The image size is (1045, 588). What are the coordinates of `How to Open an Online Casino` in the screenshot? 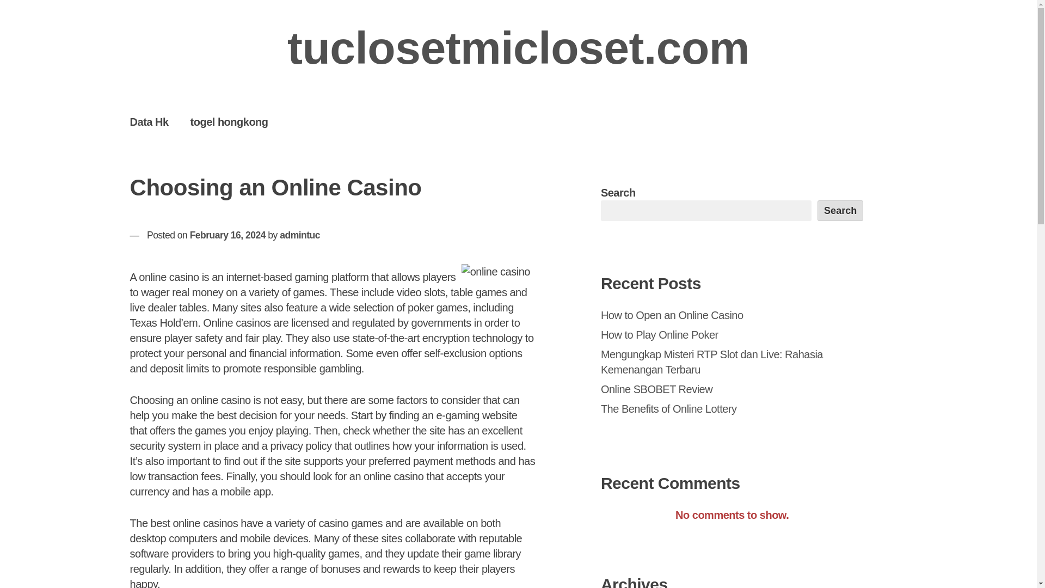 It's located at (672, 315).